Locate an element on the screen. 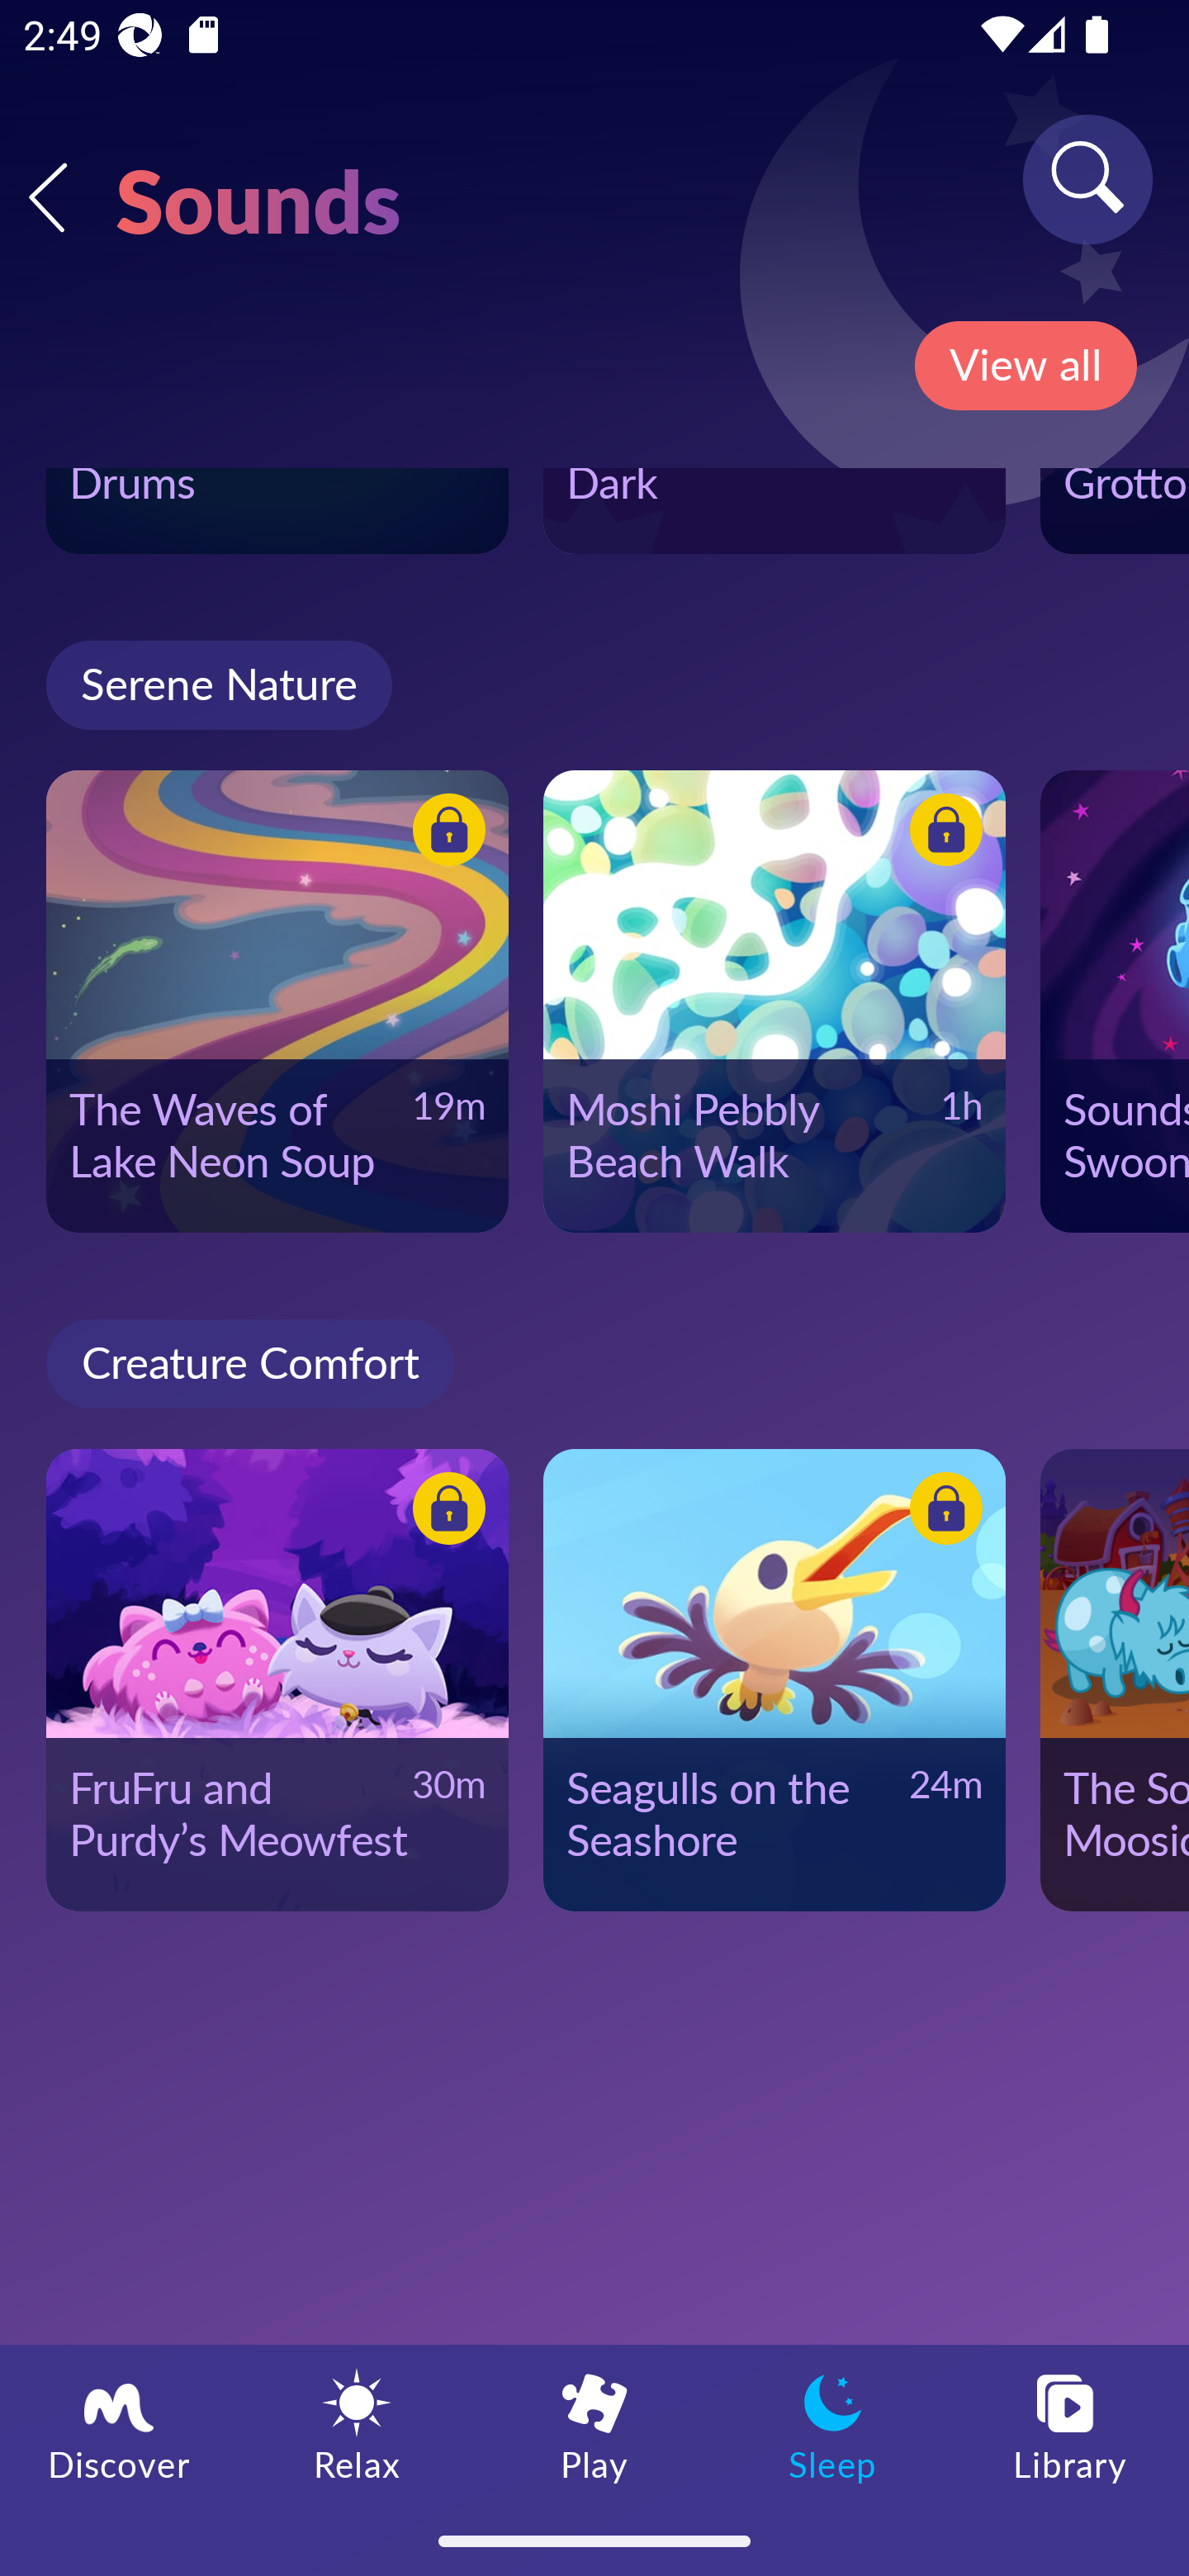 The height and width of the screenshot is (2576, 1189). Button is located at coordinates (941, 834).